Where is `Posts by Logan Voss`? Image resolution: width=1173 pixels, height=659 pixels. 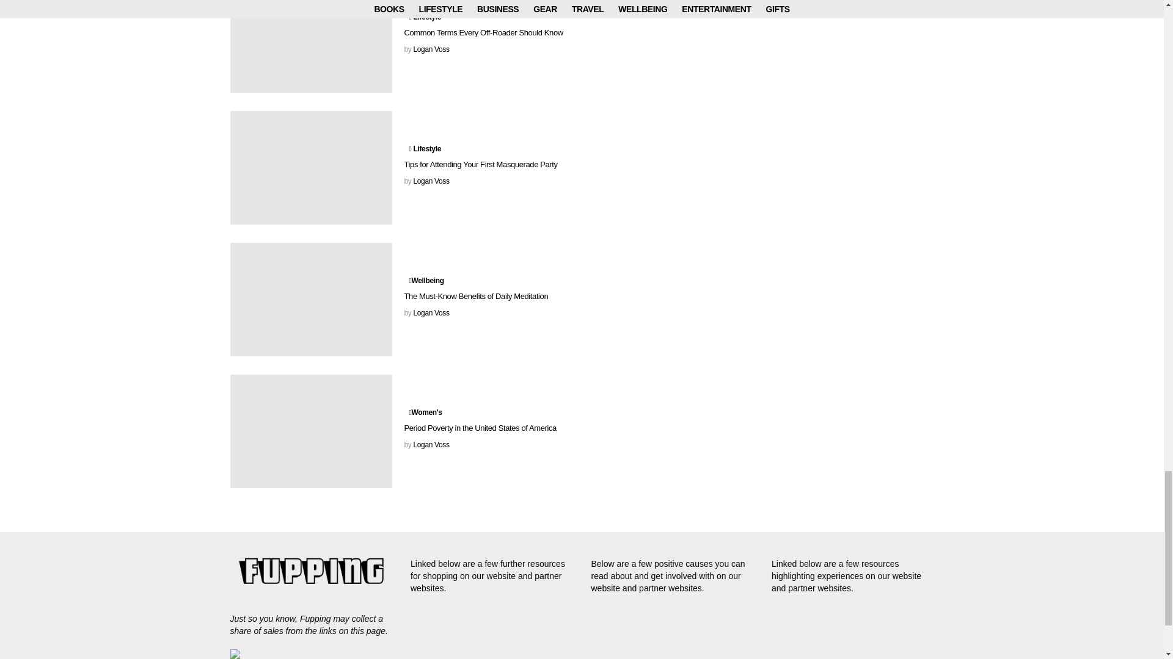 Posts by Logan Voss is located at coordinates (431, 312).